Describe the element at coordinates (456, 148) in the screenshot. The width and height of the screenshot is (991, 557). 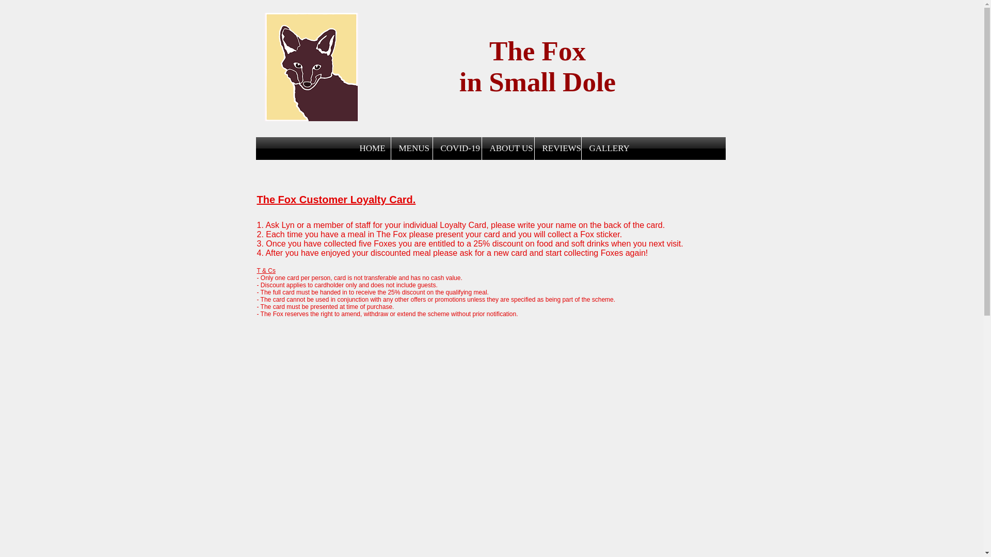
I see `COVID-19` at that location.